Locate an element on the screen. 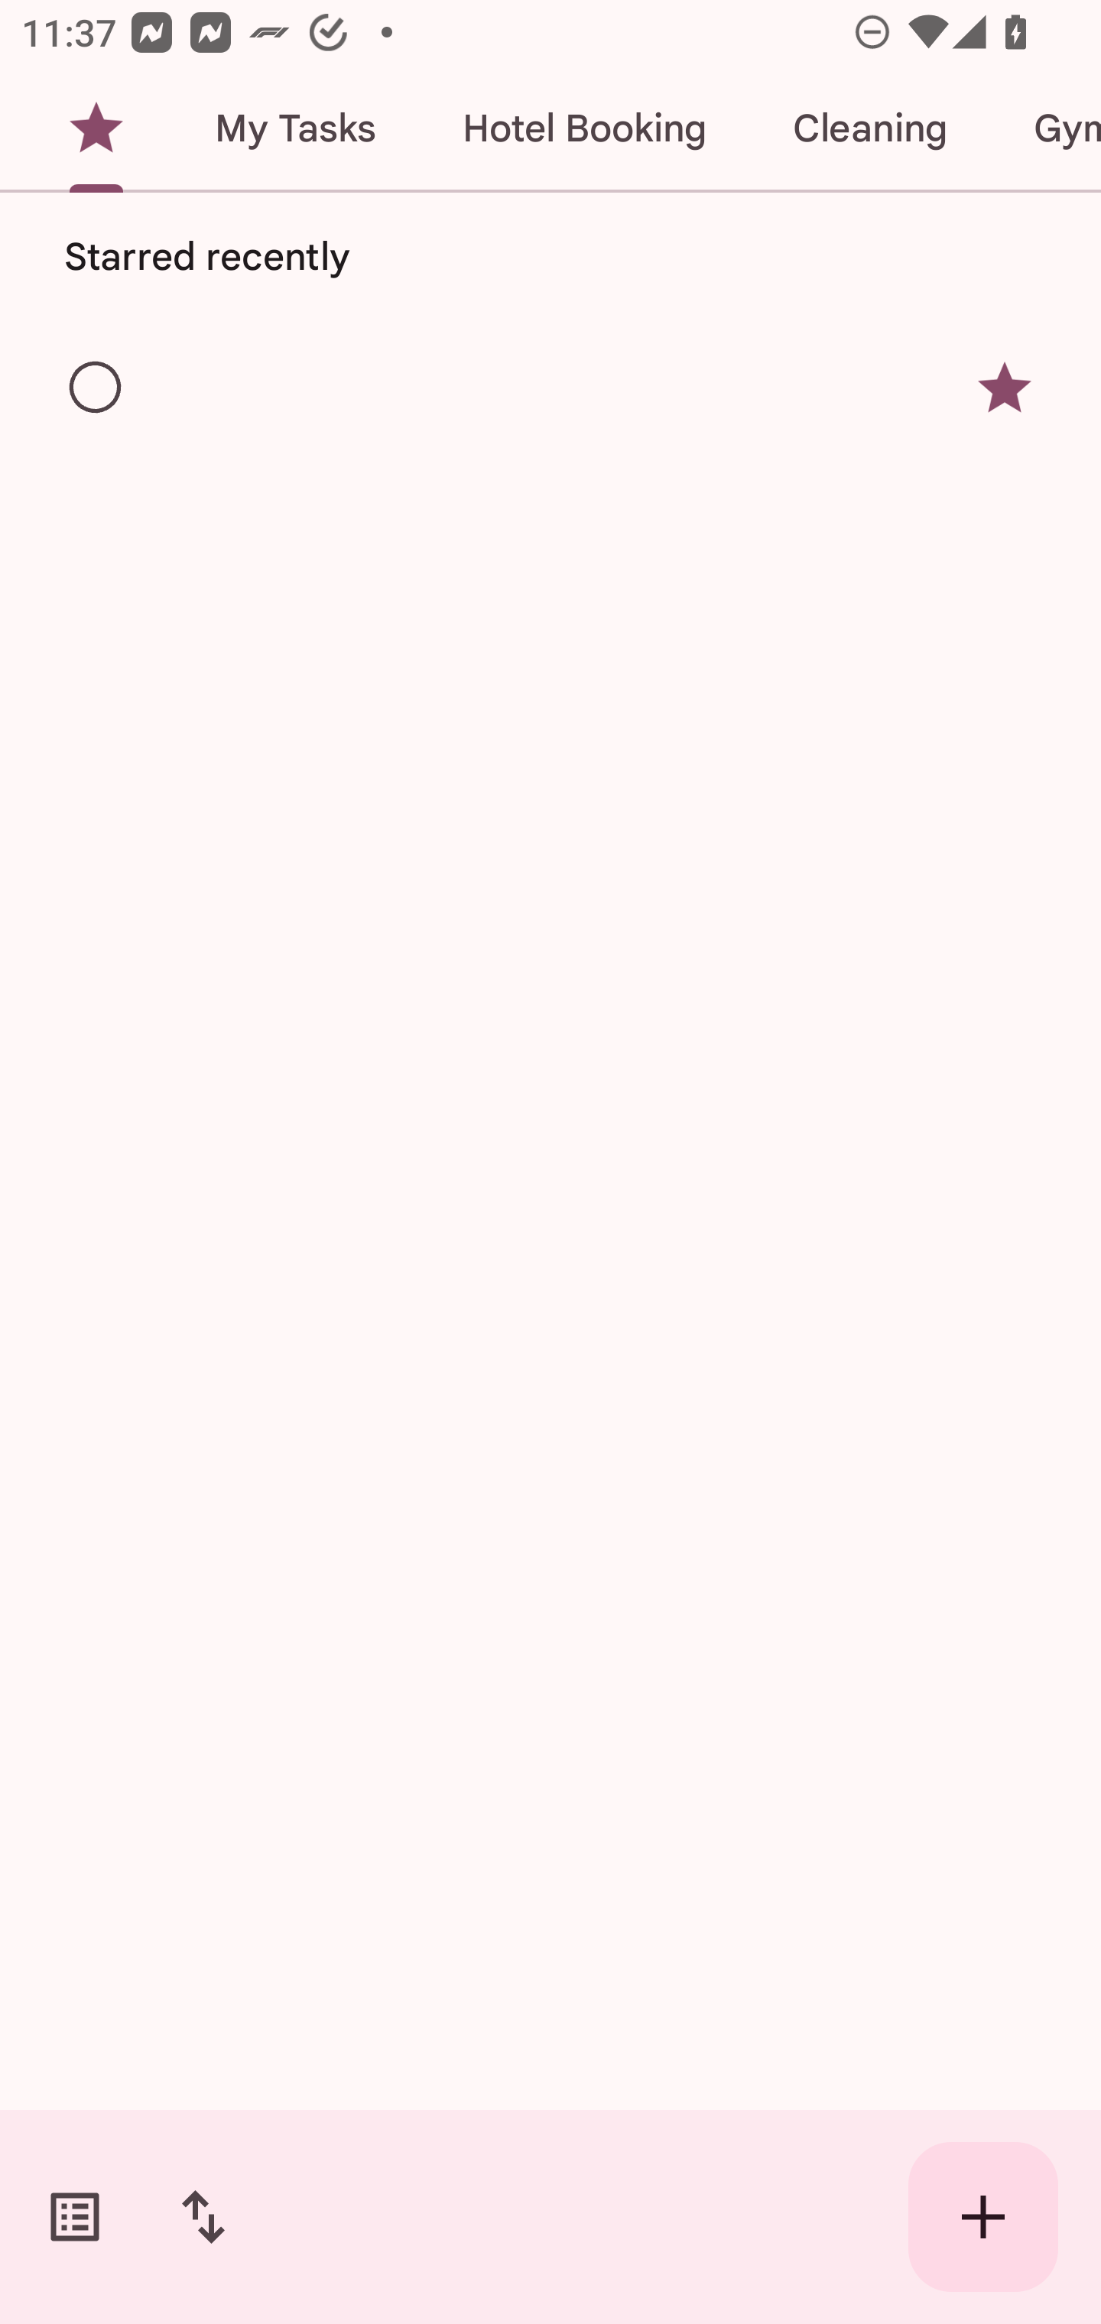 This screenshot has width=1101, height=2324. Hotel Booking is located at coordinates (584, 128).